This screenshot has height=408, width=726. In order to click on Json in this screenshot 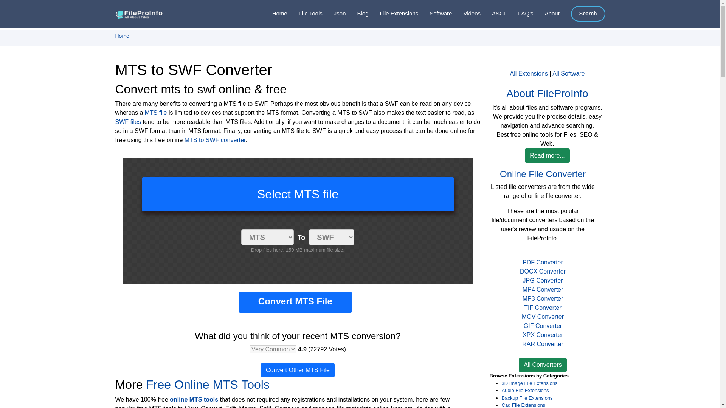, I will do `click(334, 14)`.